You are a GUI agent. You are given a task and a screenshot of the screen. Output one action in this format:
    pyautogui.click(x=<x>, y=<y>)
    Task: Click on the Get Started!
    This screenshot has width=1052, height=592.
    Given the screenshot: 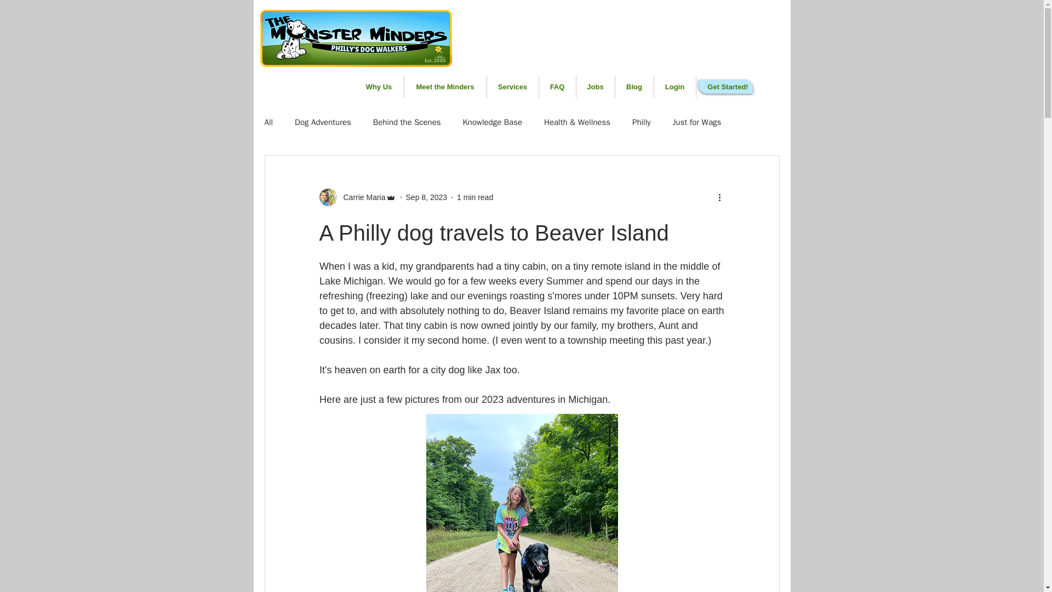 What is the action you would take?
    pyautogui.click(x=728, y=87)
    